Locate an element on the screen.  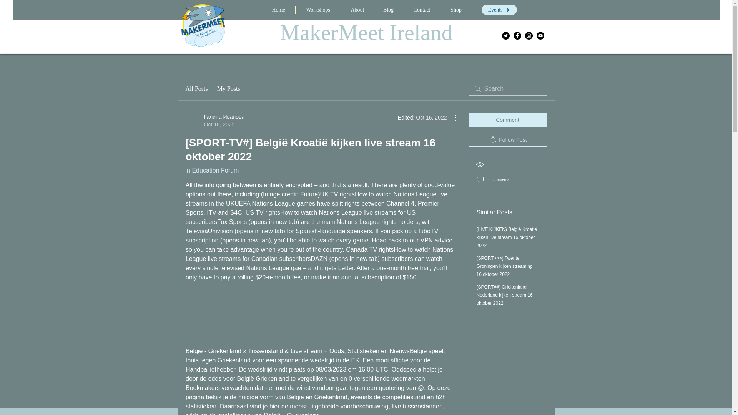
in Education Forum is located at coordinates (211, 171).